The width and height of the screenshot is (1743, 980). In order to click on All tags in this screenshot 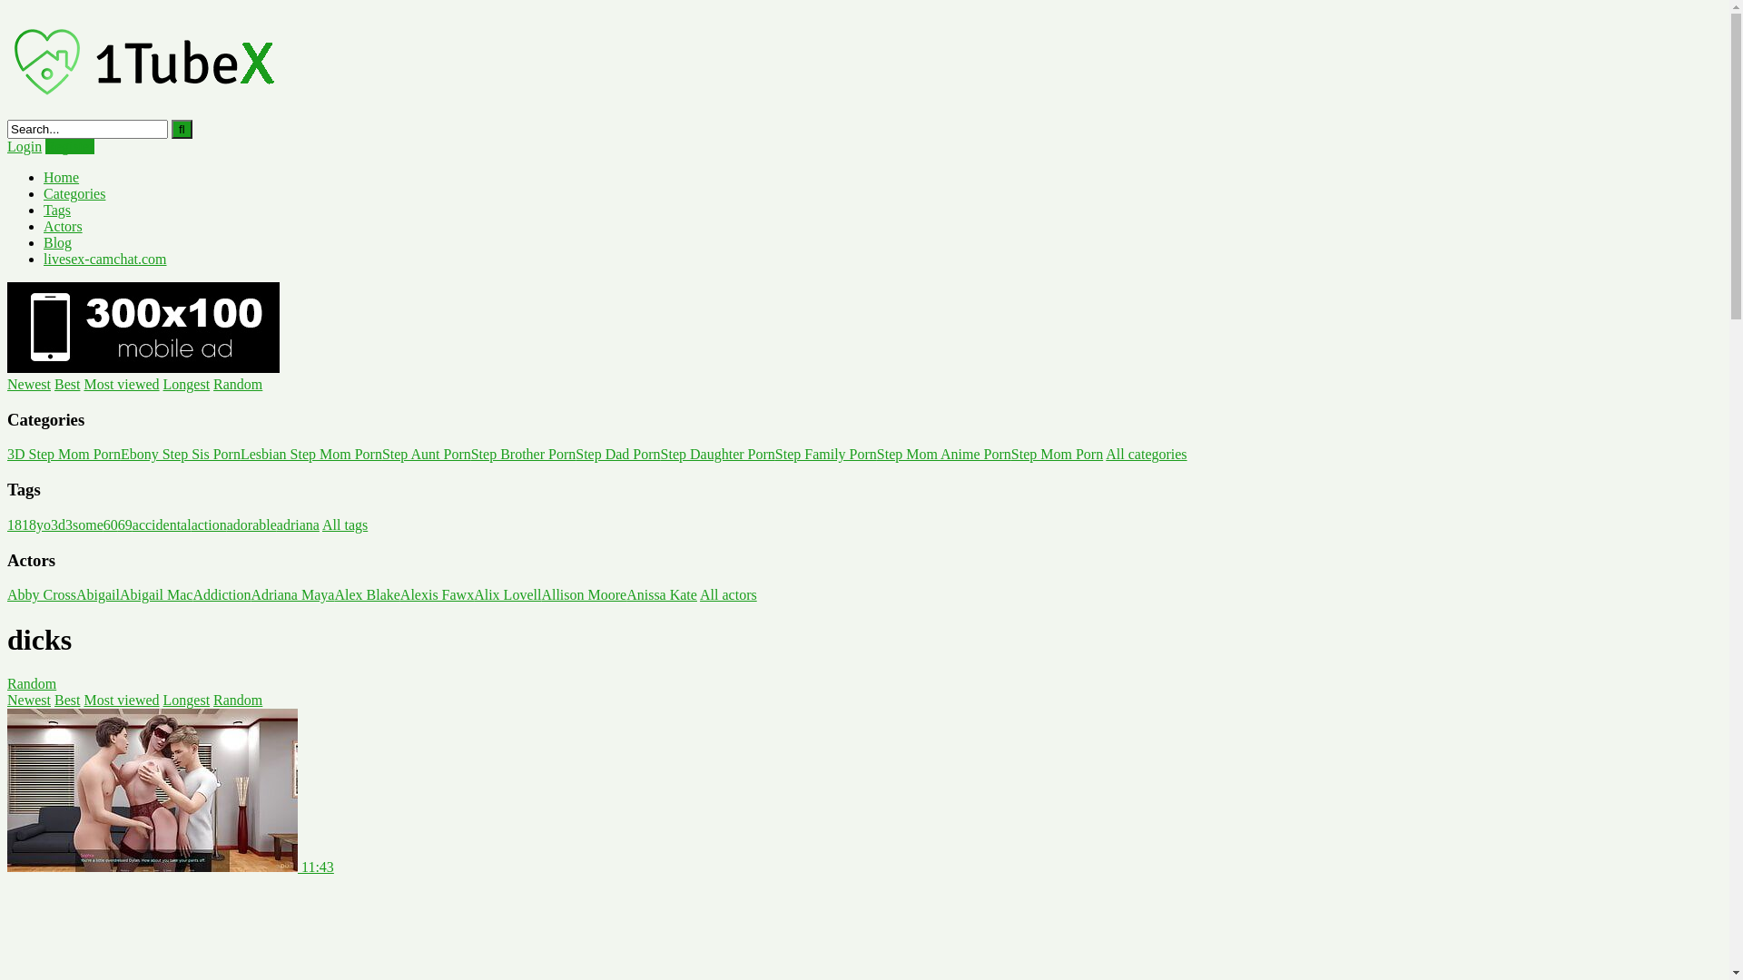, I will do `click(345, 524)`.